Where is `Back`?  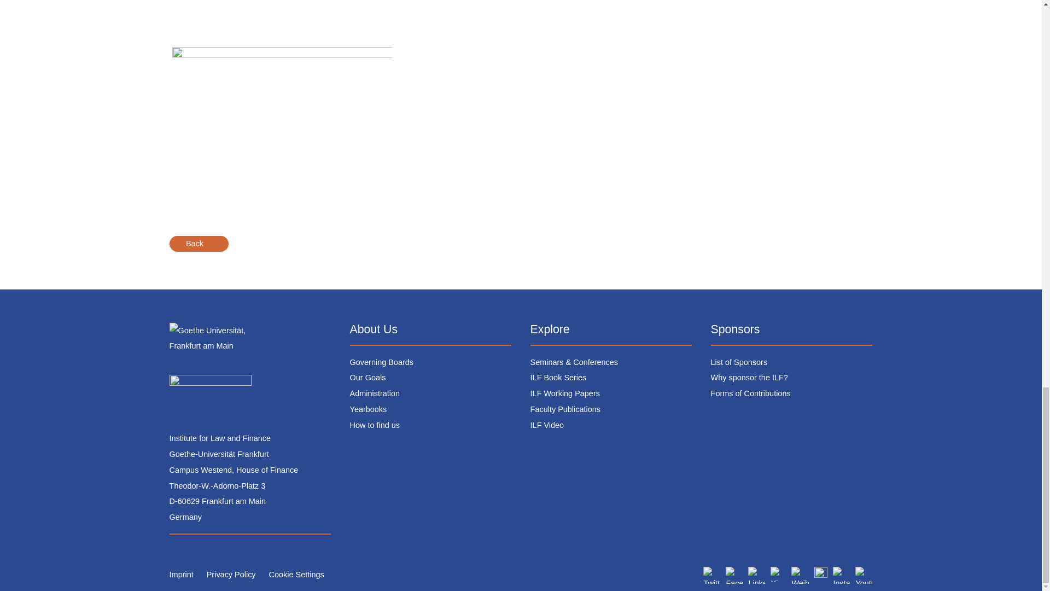 Back is located at coordinates (199, 243).